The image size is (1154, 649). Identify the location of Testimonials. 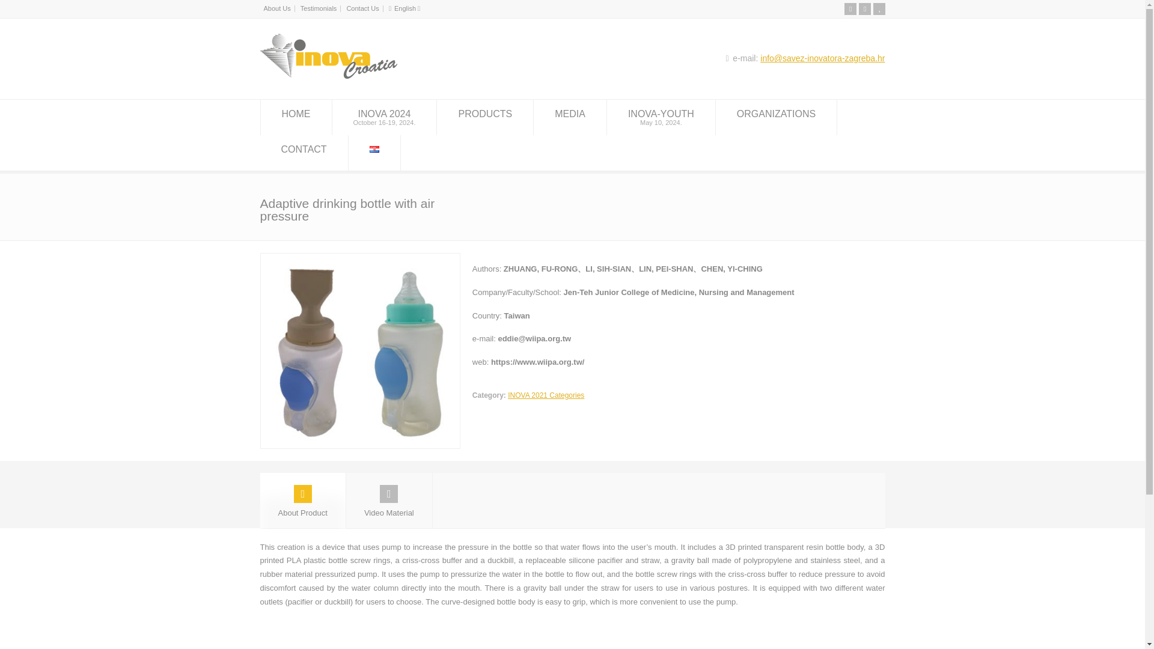
(546, 395).